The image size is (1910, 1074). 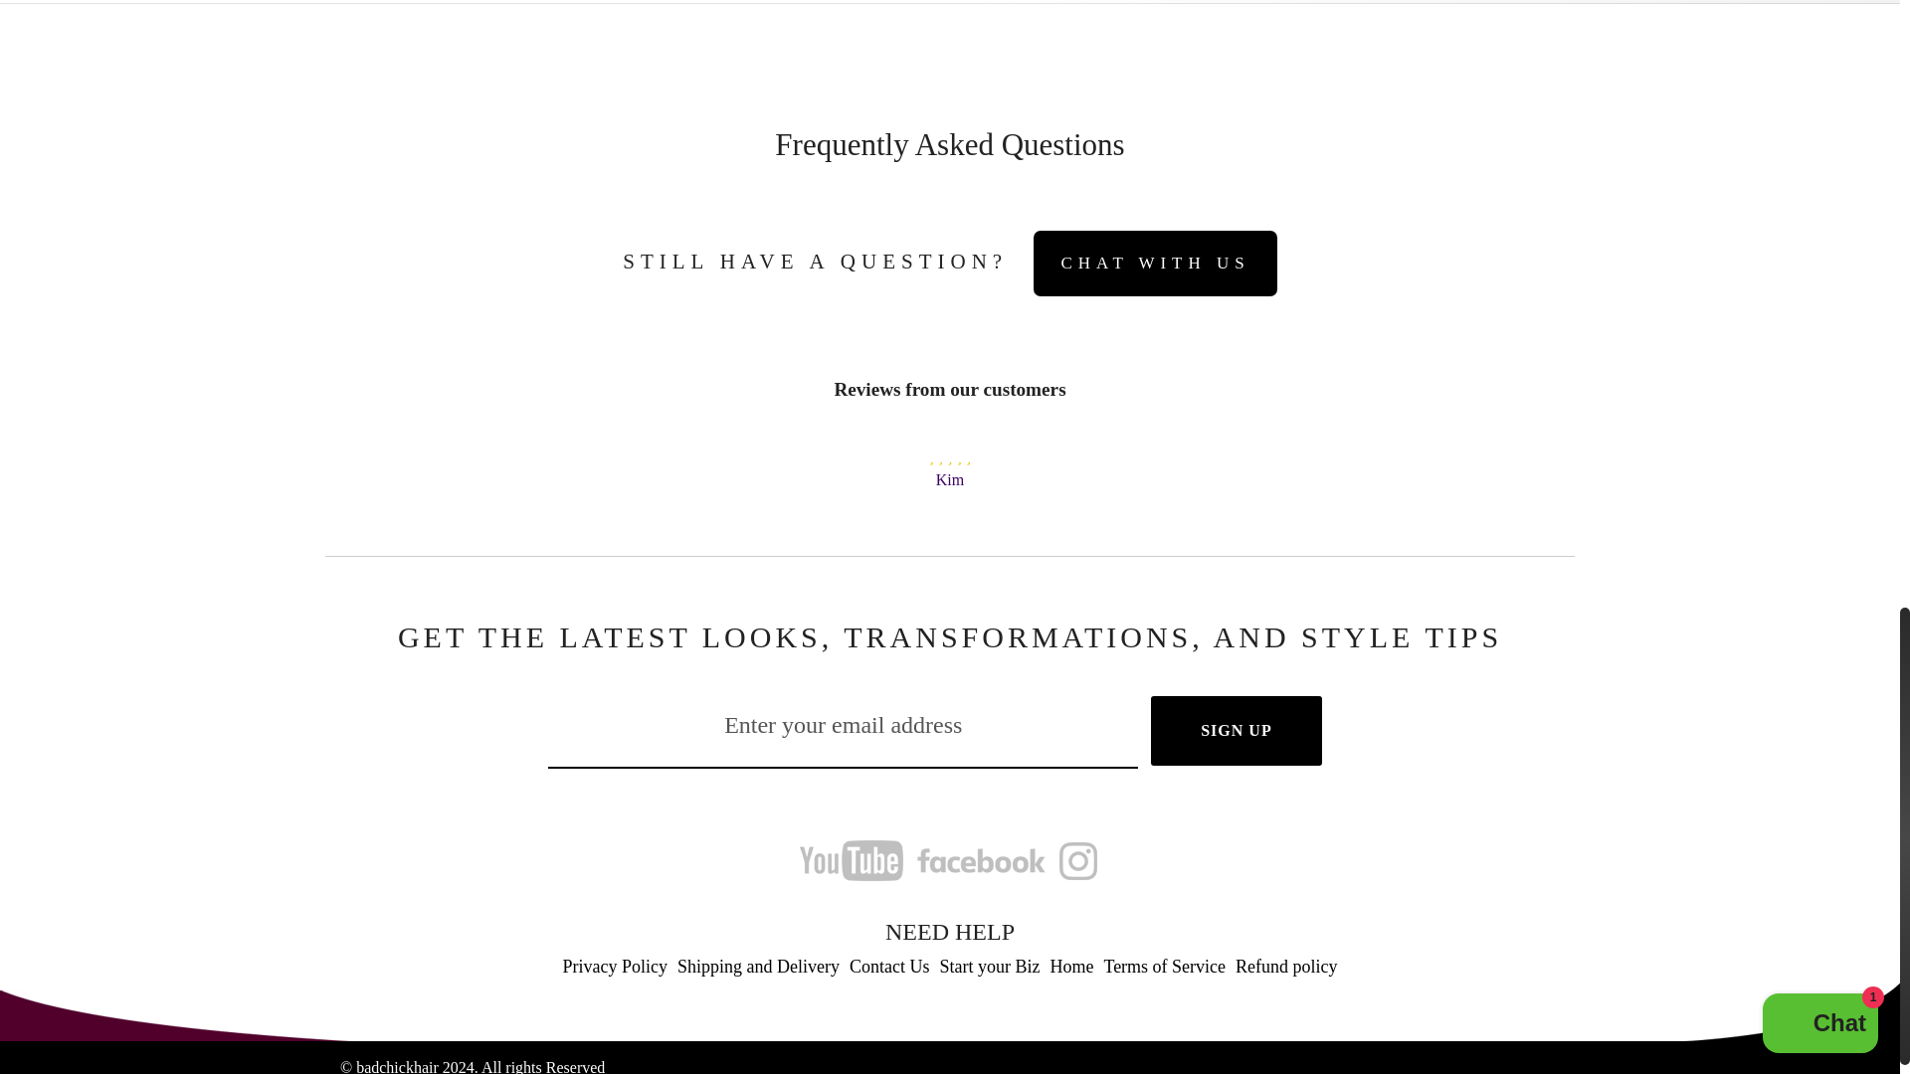 What do you see at coordinates (989, 969) in the screenshot?
I see `Start your Biz` at bounding box center [989, 969].